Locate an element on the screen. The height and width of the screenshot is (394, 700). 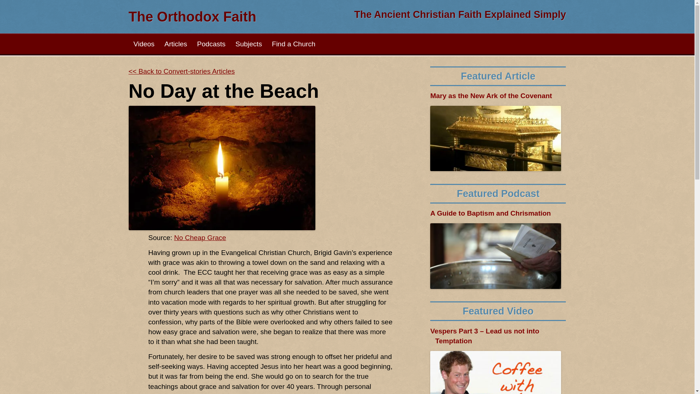
No Cheap Grace is located at coordinates (200, 238).